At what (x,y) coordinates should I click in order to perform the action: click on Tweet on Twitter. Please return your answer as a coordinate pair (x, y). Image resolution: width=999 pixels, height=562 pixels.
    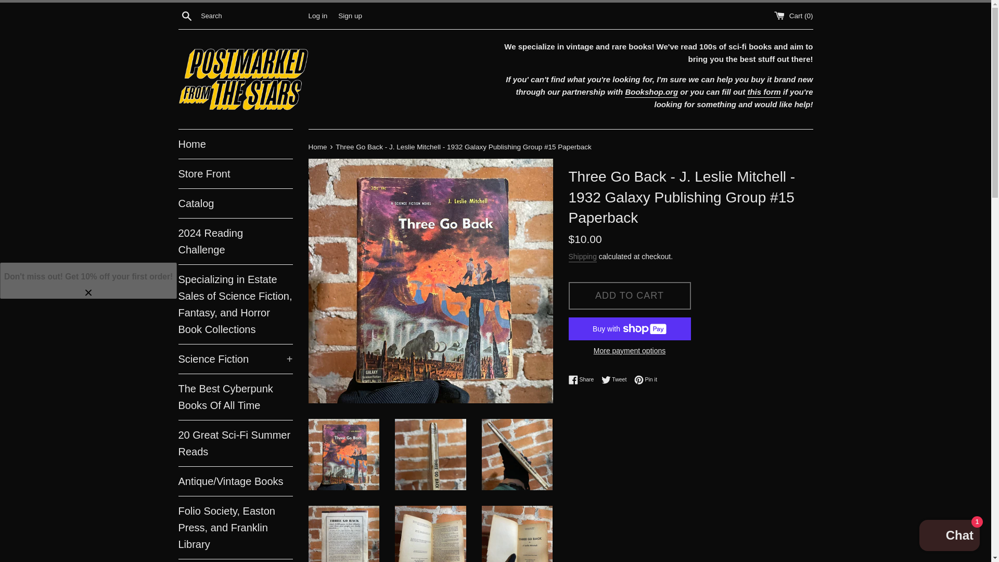
    Looking at the image, I should click on (617, 380).